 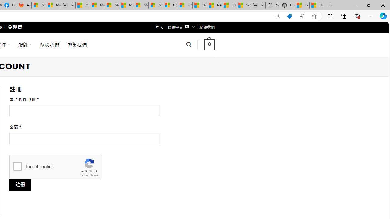 What do you see at coordinates (112, 5) in the screenshot?
I see `Microsoft account | Home` at bounding box center [112, 5].